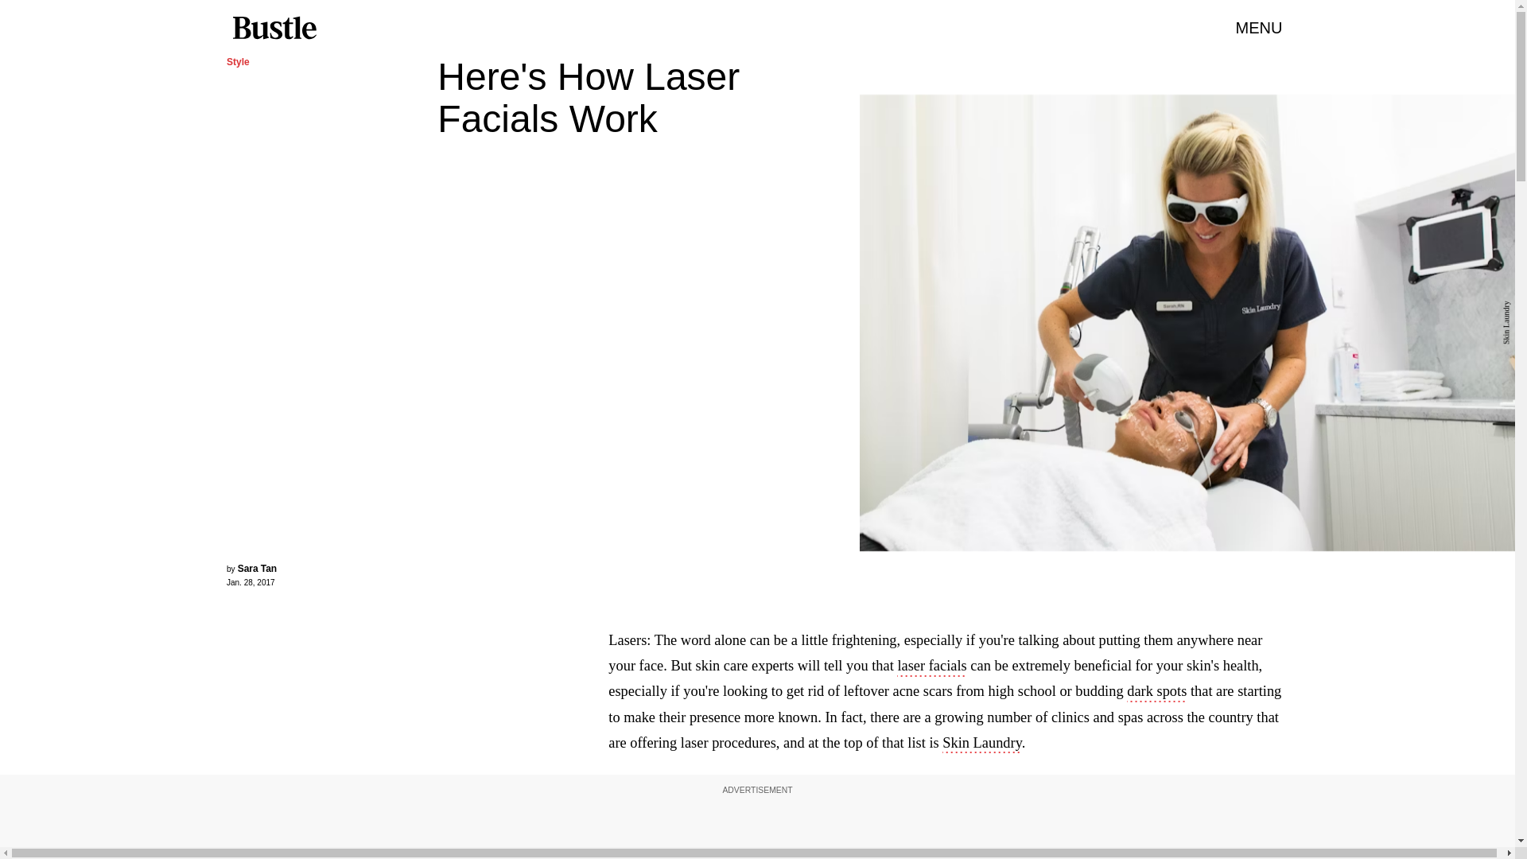 This screenshot has height=859, width=1527. I want to click on laser facials, so click(932, 667).